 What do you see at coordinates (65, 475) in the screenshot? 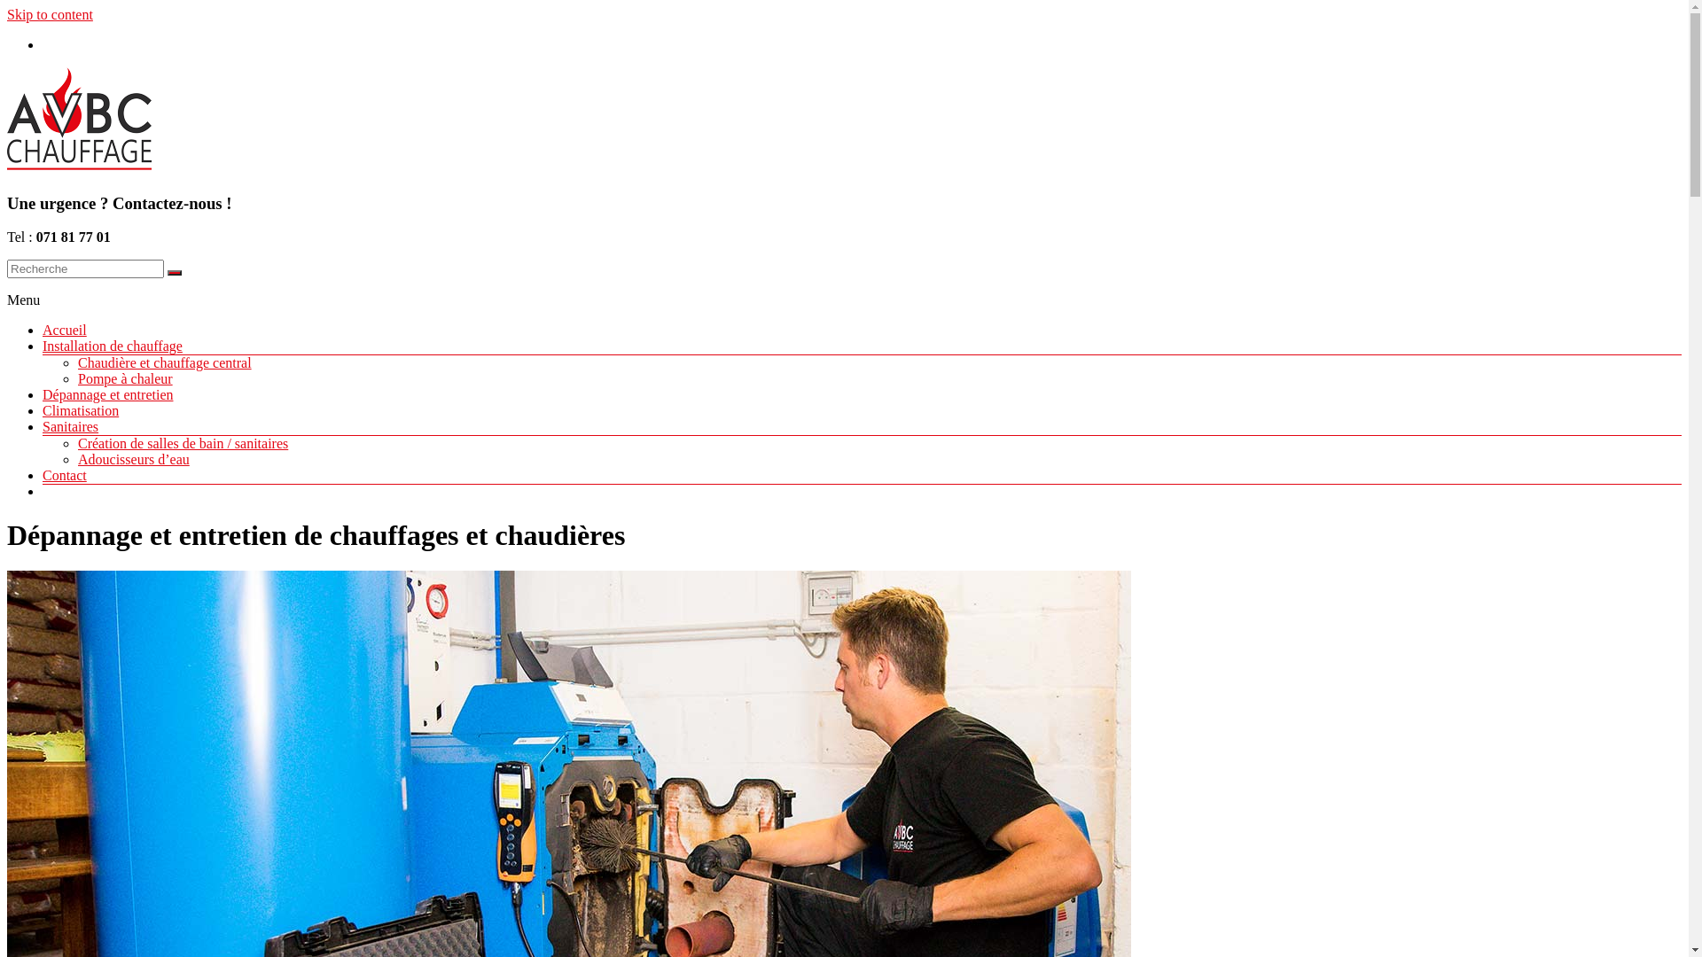
I see `Contact` at bounding box center [65, 475].